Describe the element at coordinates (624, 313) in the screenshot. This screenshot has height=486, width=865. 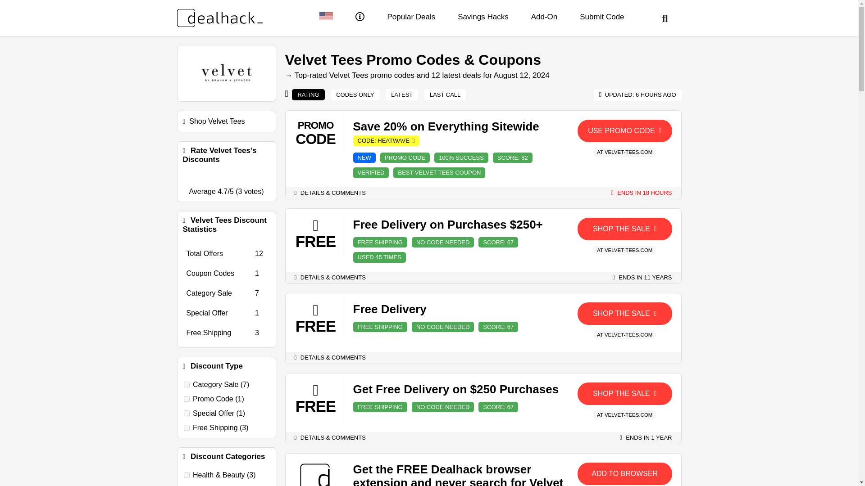
I see `Click to open site` at that location.